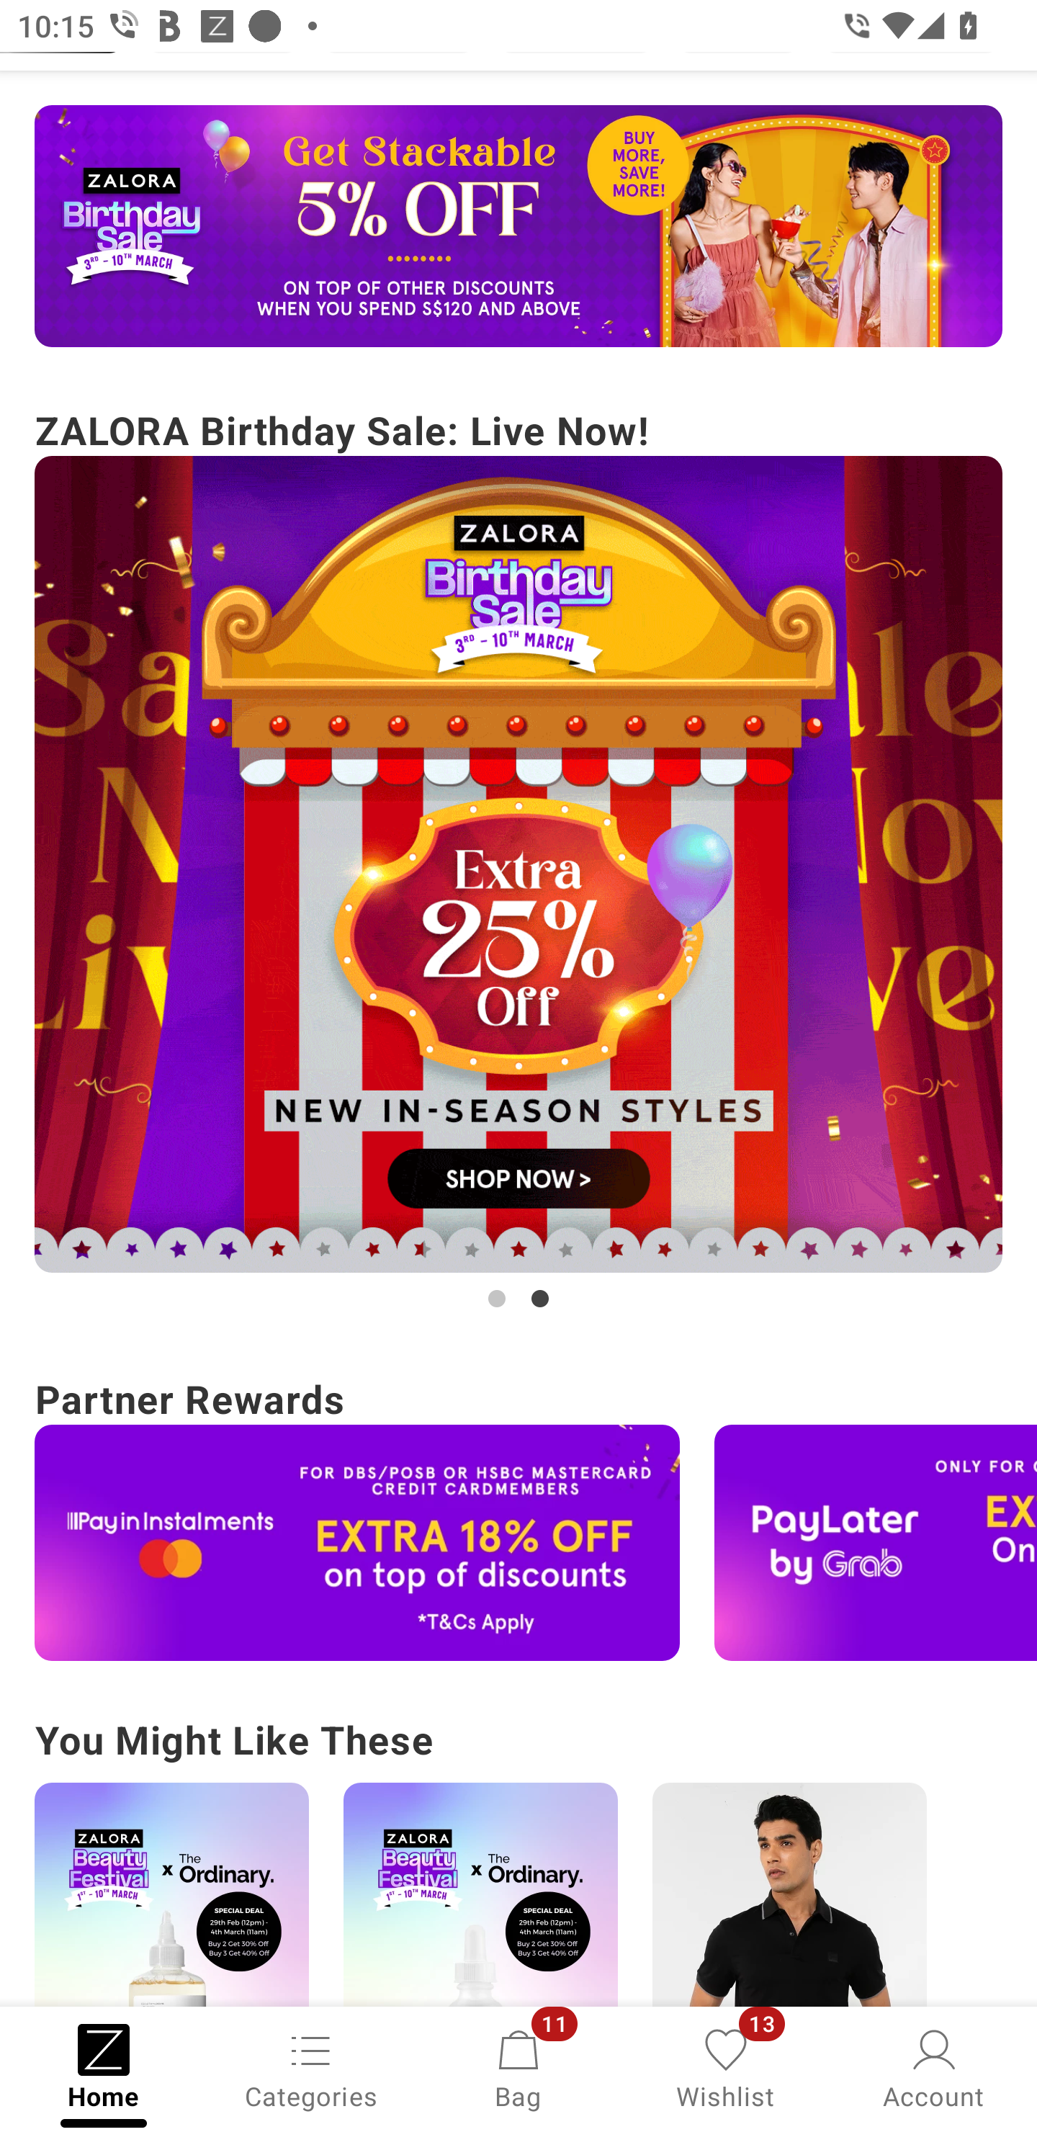  Describe the element at coordinates (171, 1894) in the screenshot. I see `Campaign banner` at that location.